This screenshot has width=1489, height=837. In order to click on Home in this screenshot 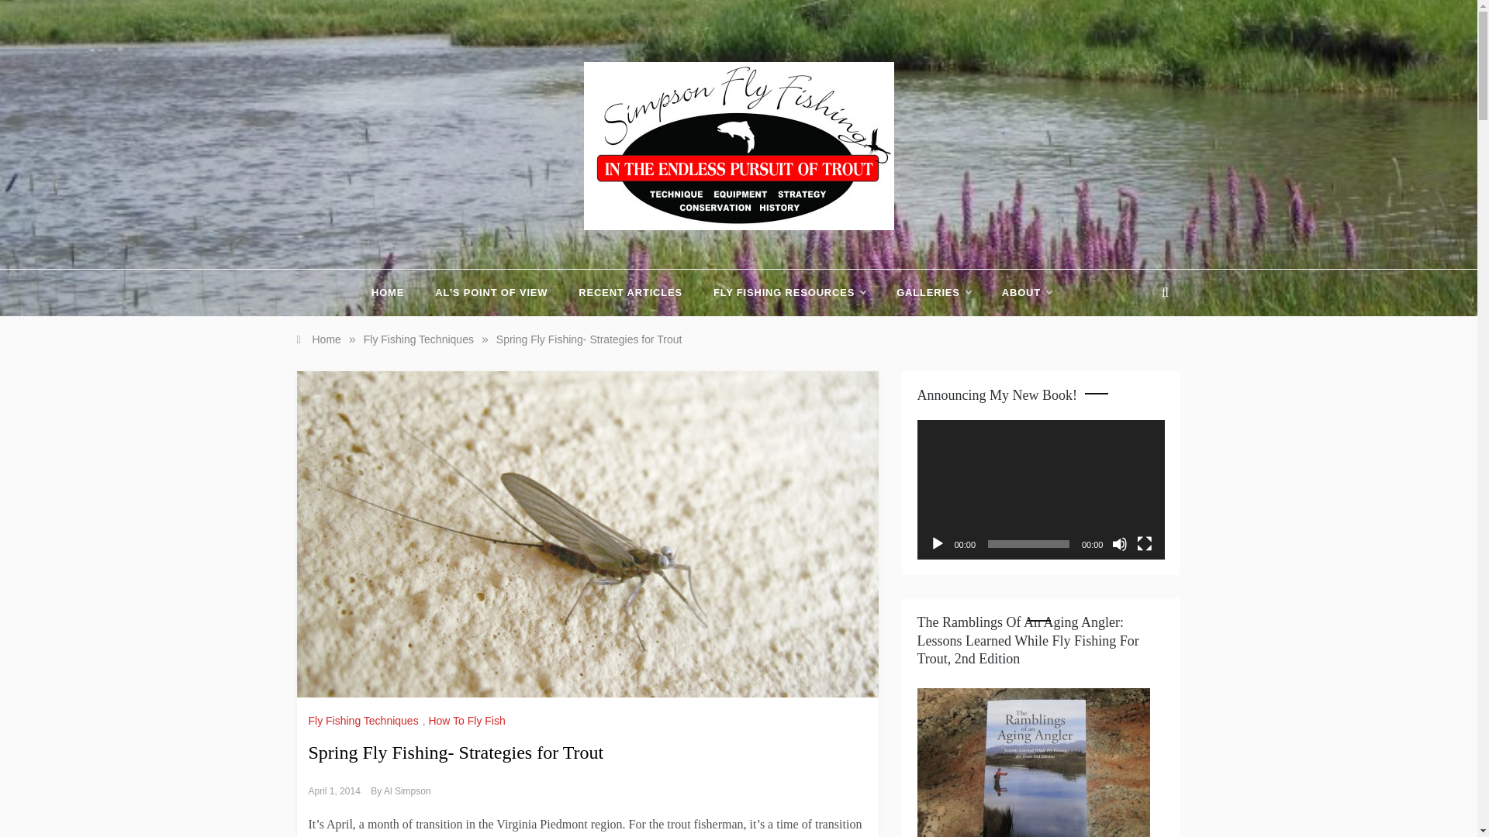, I will do `click(318, 339)`.